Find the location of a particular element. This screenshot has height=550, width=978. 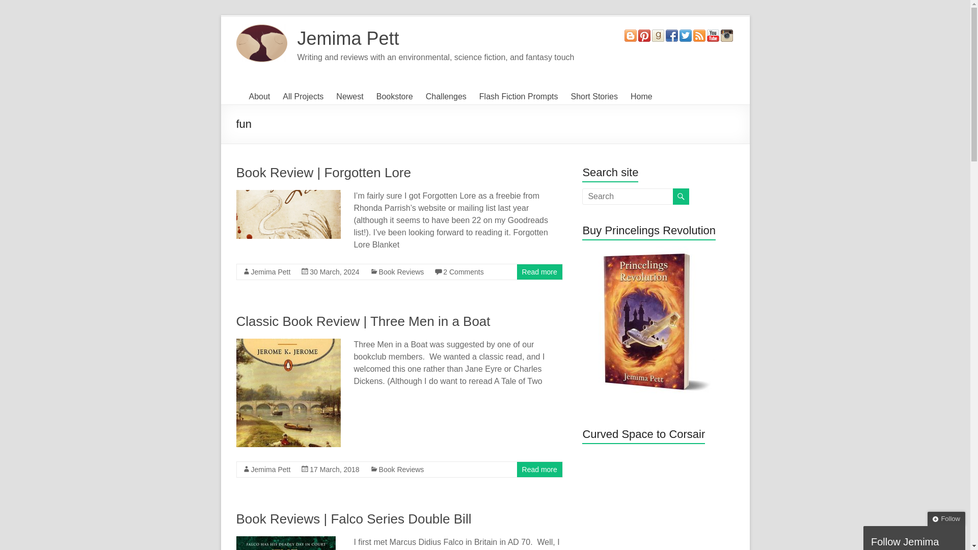

jemimapett on Pinterest is located at coordinates (644, 34).